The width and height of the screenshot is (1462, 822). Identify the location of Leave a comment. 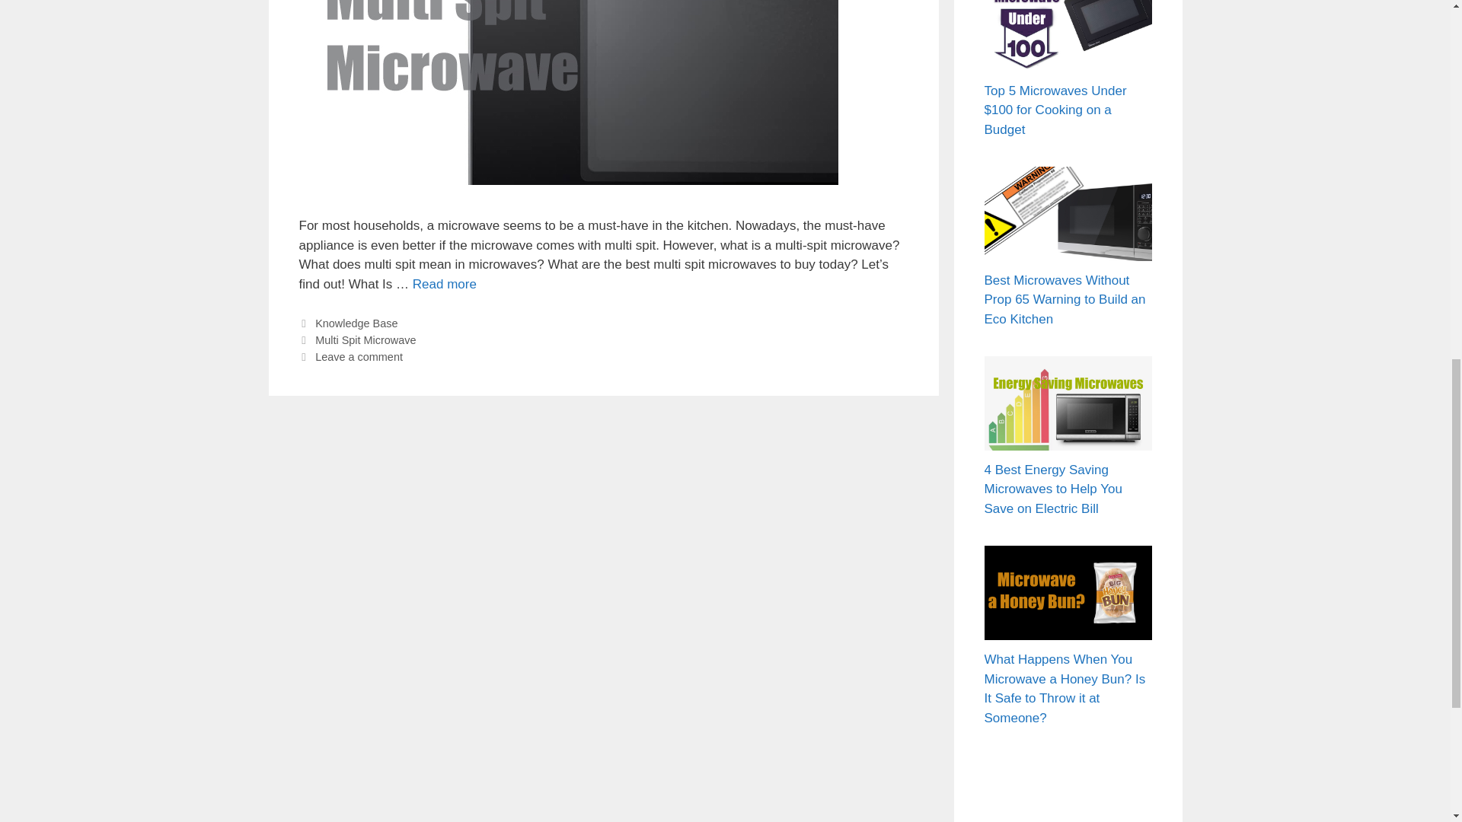
(359, 357).